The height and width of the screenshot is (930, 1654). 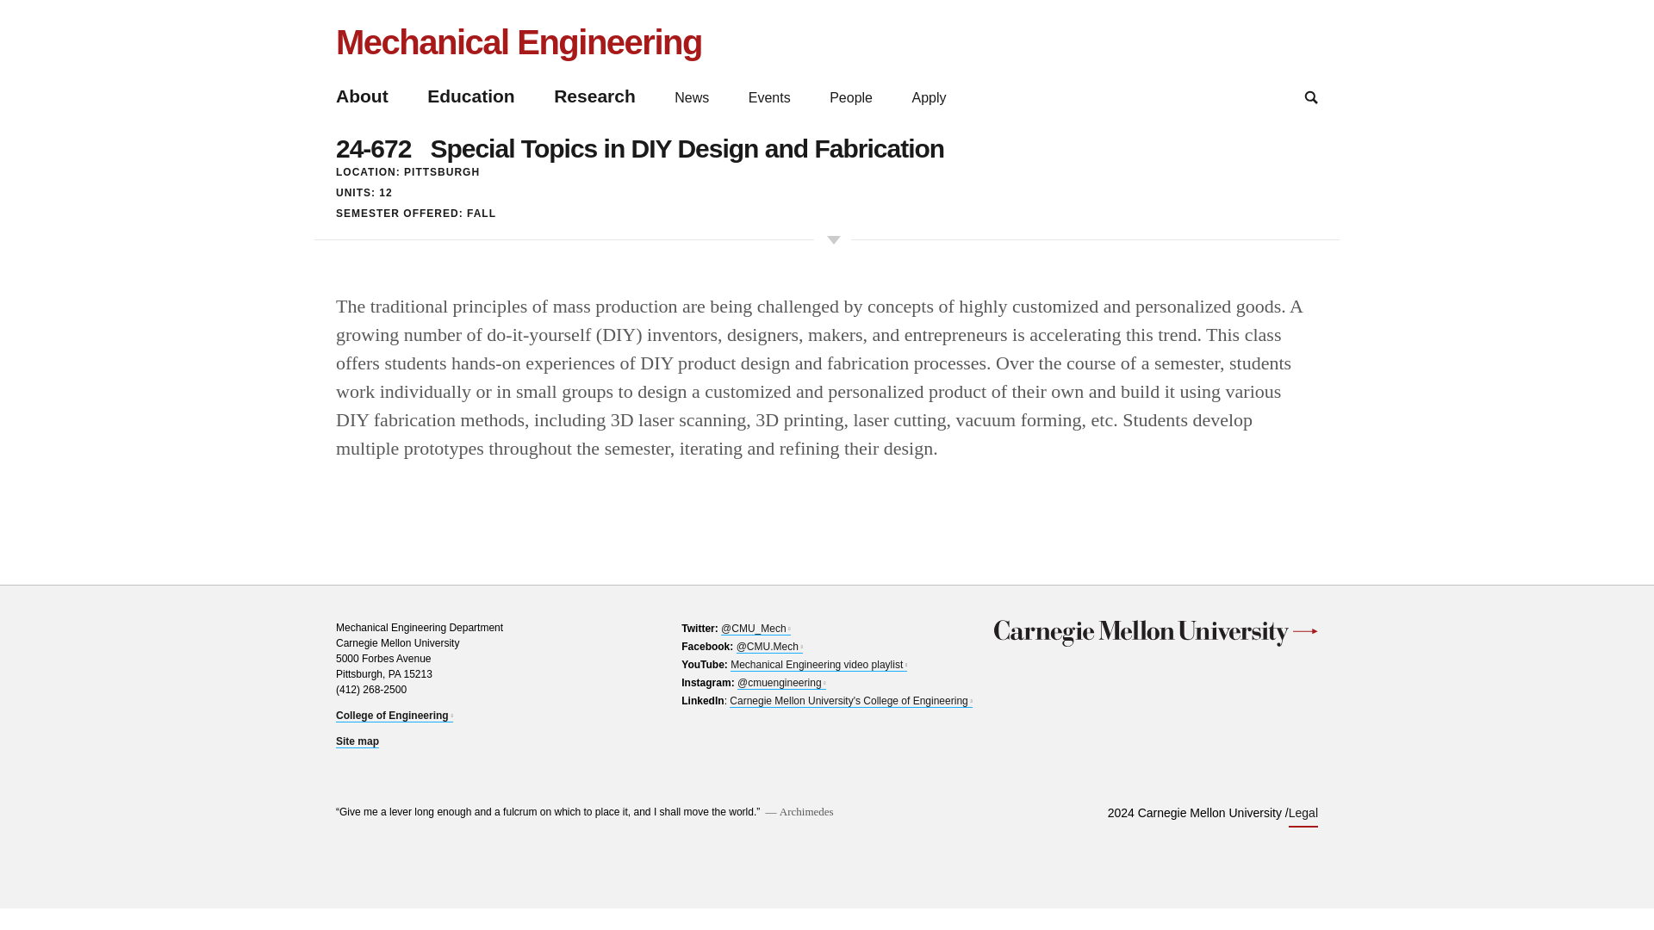 I want to click on Events, so click(x=769, y=97).